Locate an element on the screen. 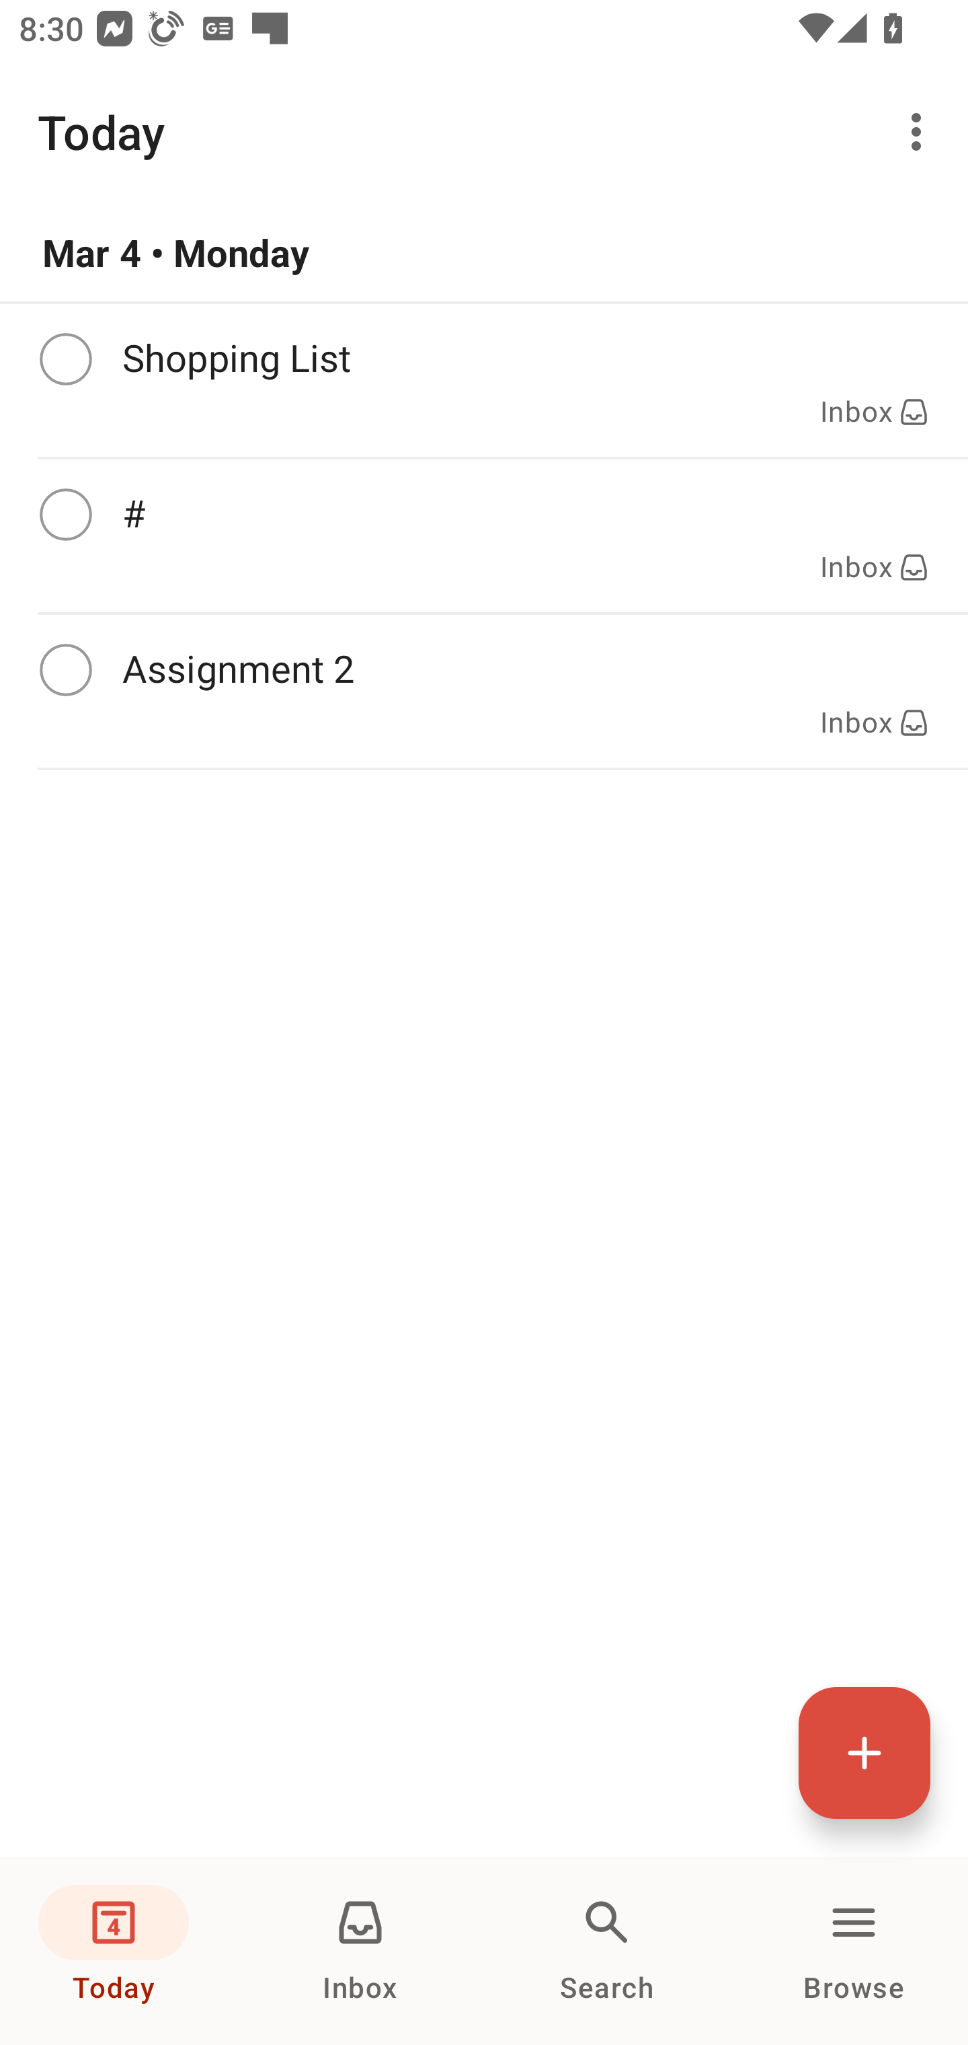 The width and height of the screenshot is (968, 2045). Today More options is located at coordinates (484, 132).